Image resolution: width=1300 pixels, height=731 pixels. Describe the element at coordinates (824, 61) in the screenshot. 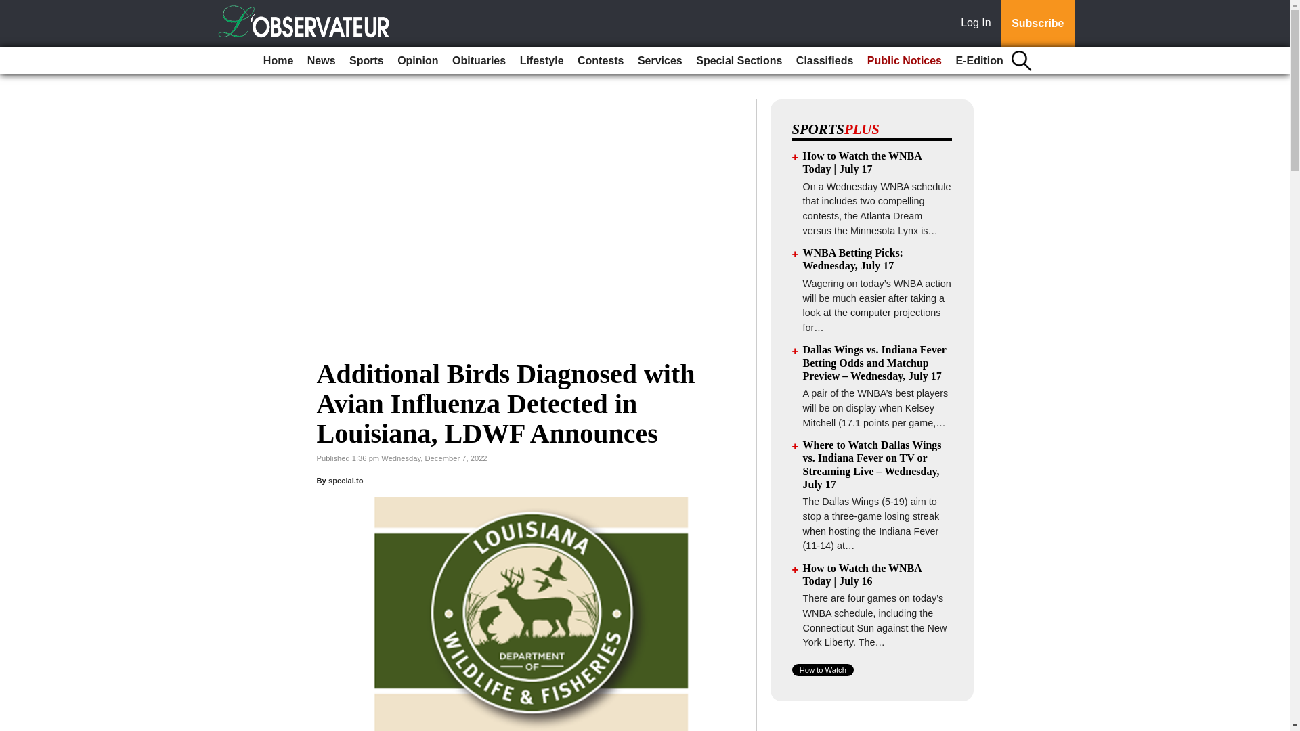

I see `Classifieds` at that location.